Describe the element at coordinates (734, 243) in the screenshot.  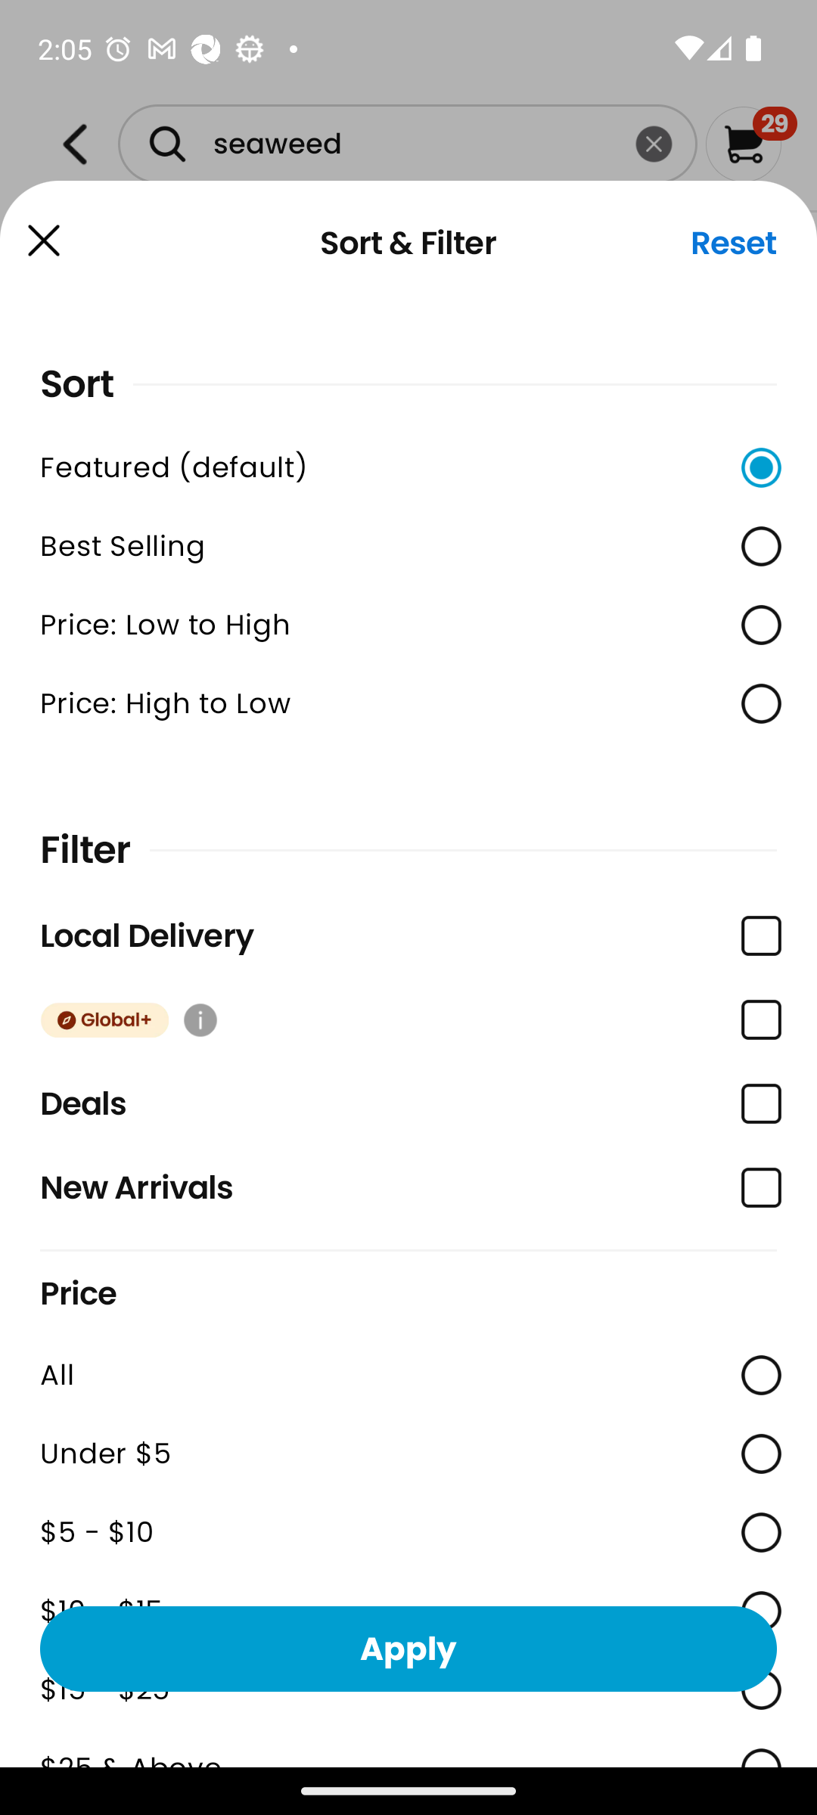
I see `Reset` at that location.